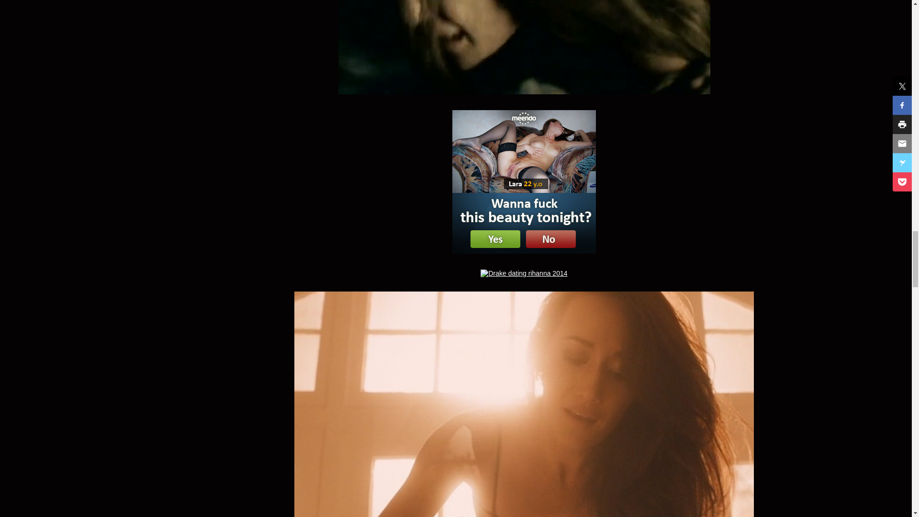 The image size is (919, 517). Describe the element at coordinates (524, 273) in the screenshot. I see `Venus williams naked on beach` at that location.